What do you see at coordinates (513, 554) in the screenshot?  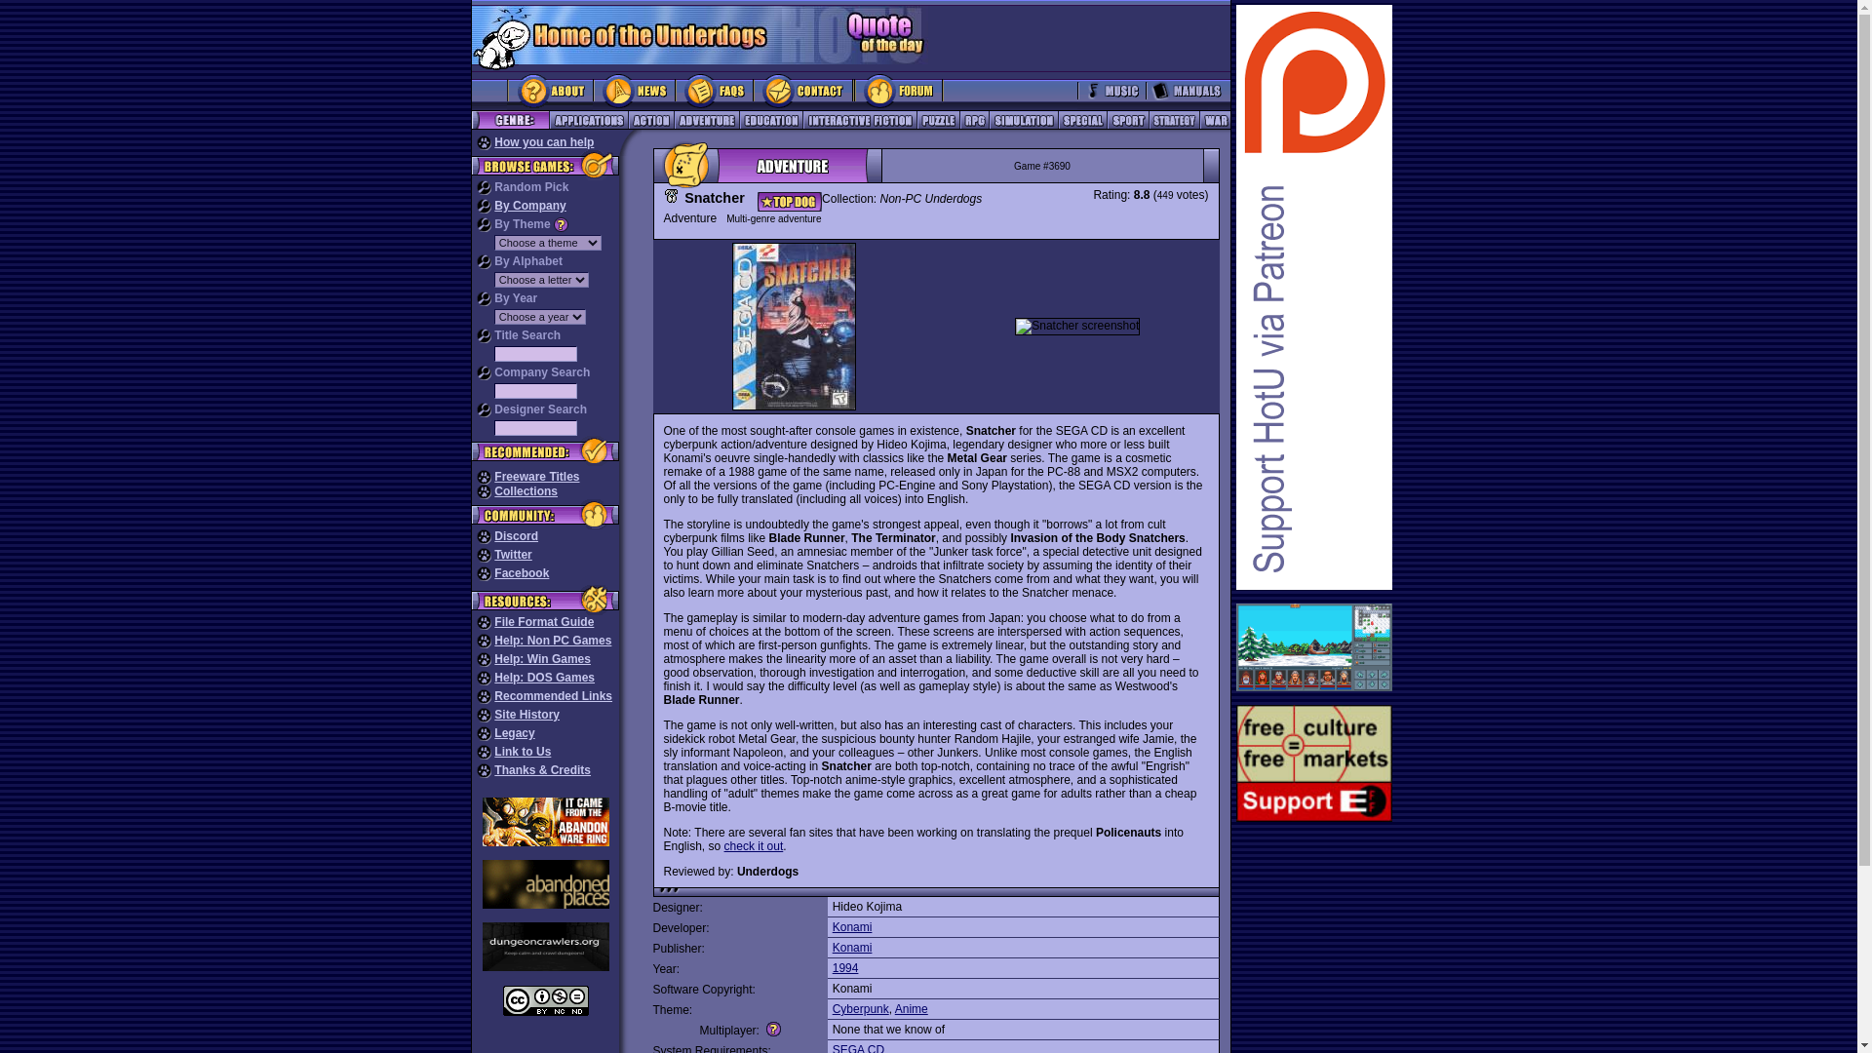 I see `Twitter` at bounding box center [513, 554].